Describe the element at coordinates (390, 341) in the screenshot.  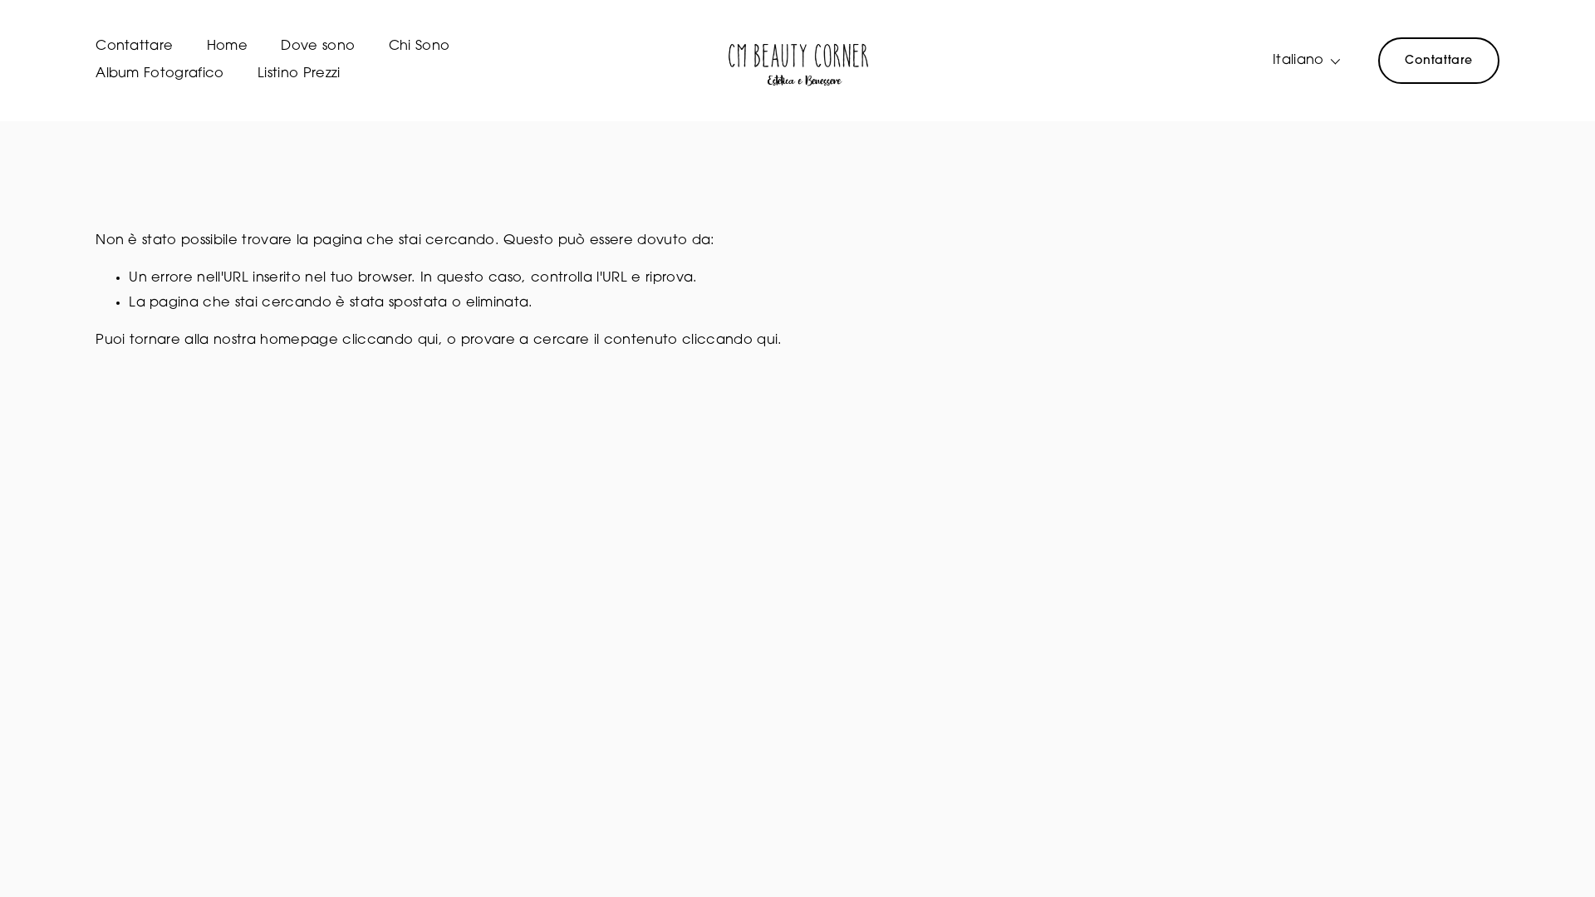
I see `cliccando qui` at that location.